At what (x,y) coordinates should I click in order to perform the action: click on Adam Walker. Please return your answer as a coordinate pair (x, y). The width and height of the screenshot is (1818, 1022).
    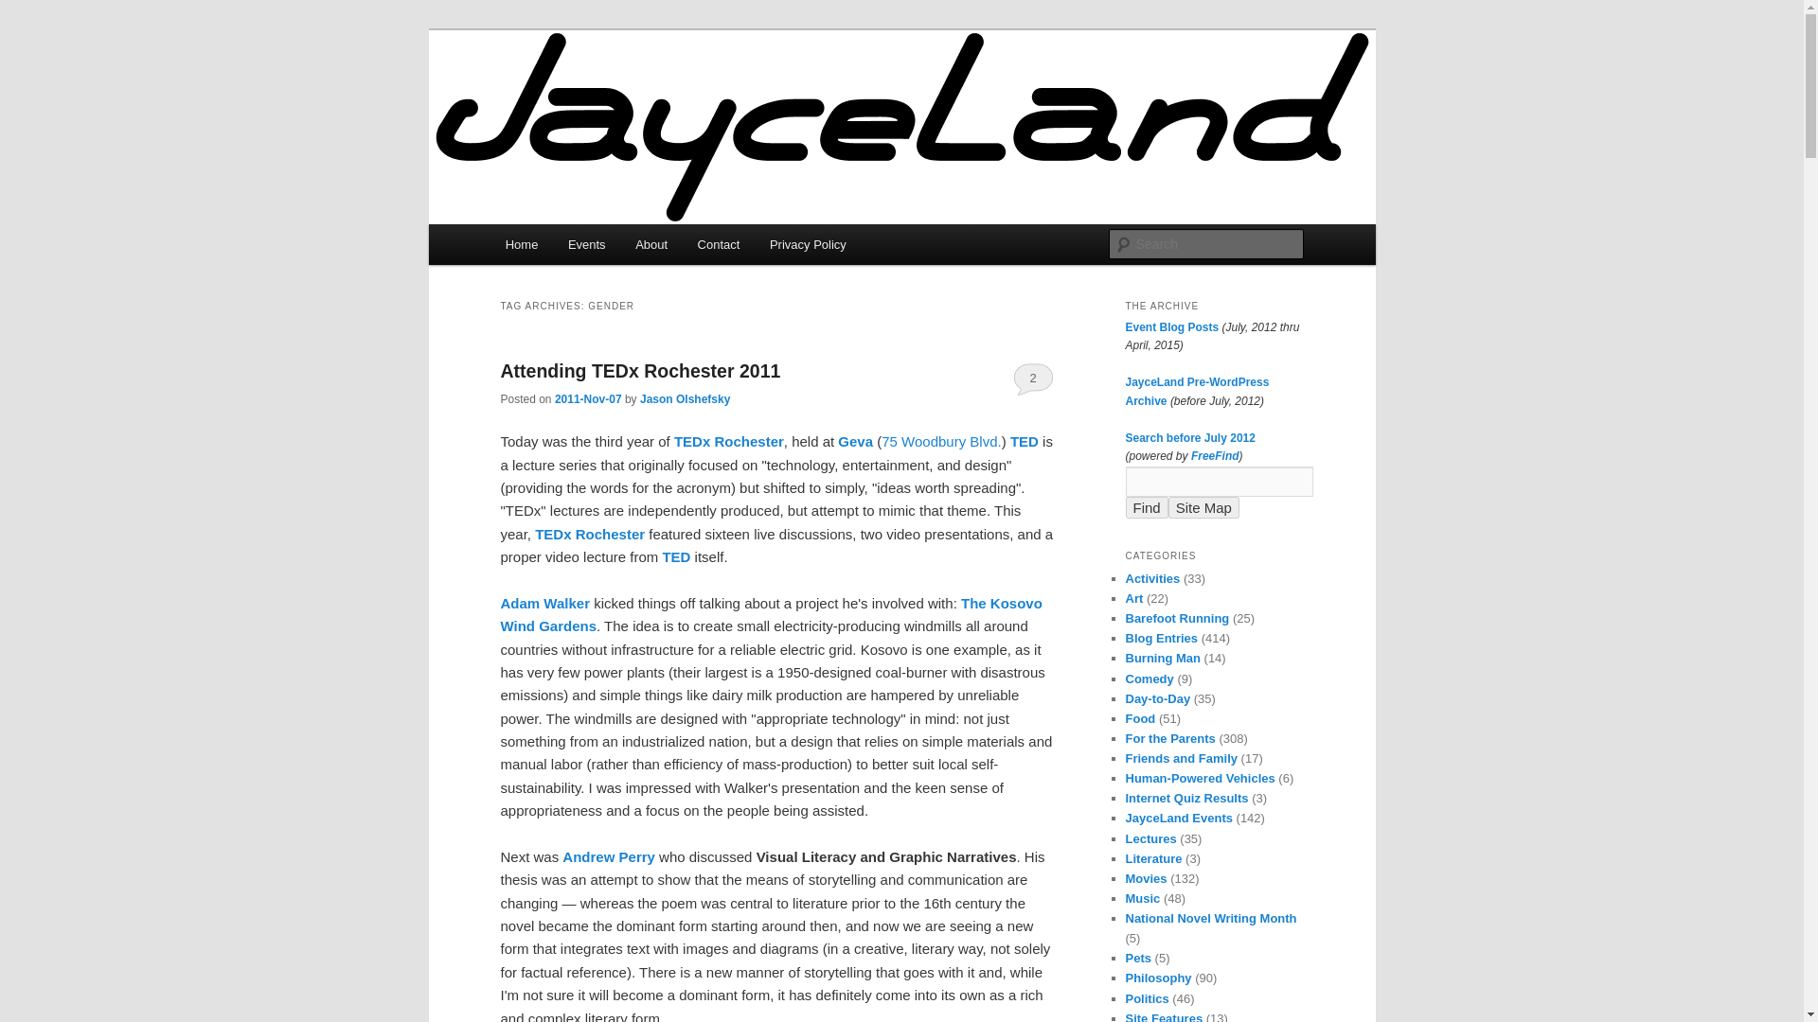
    Looking at the image, I should click on (544, 602).